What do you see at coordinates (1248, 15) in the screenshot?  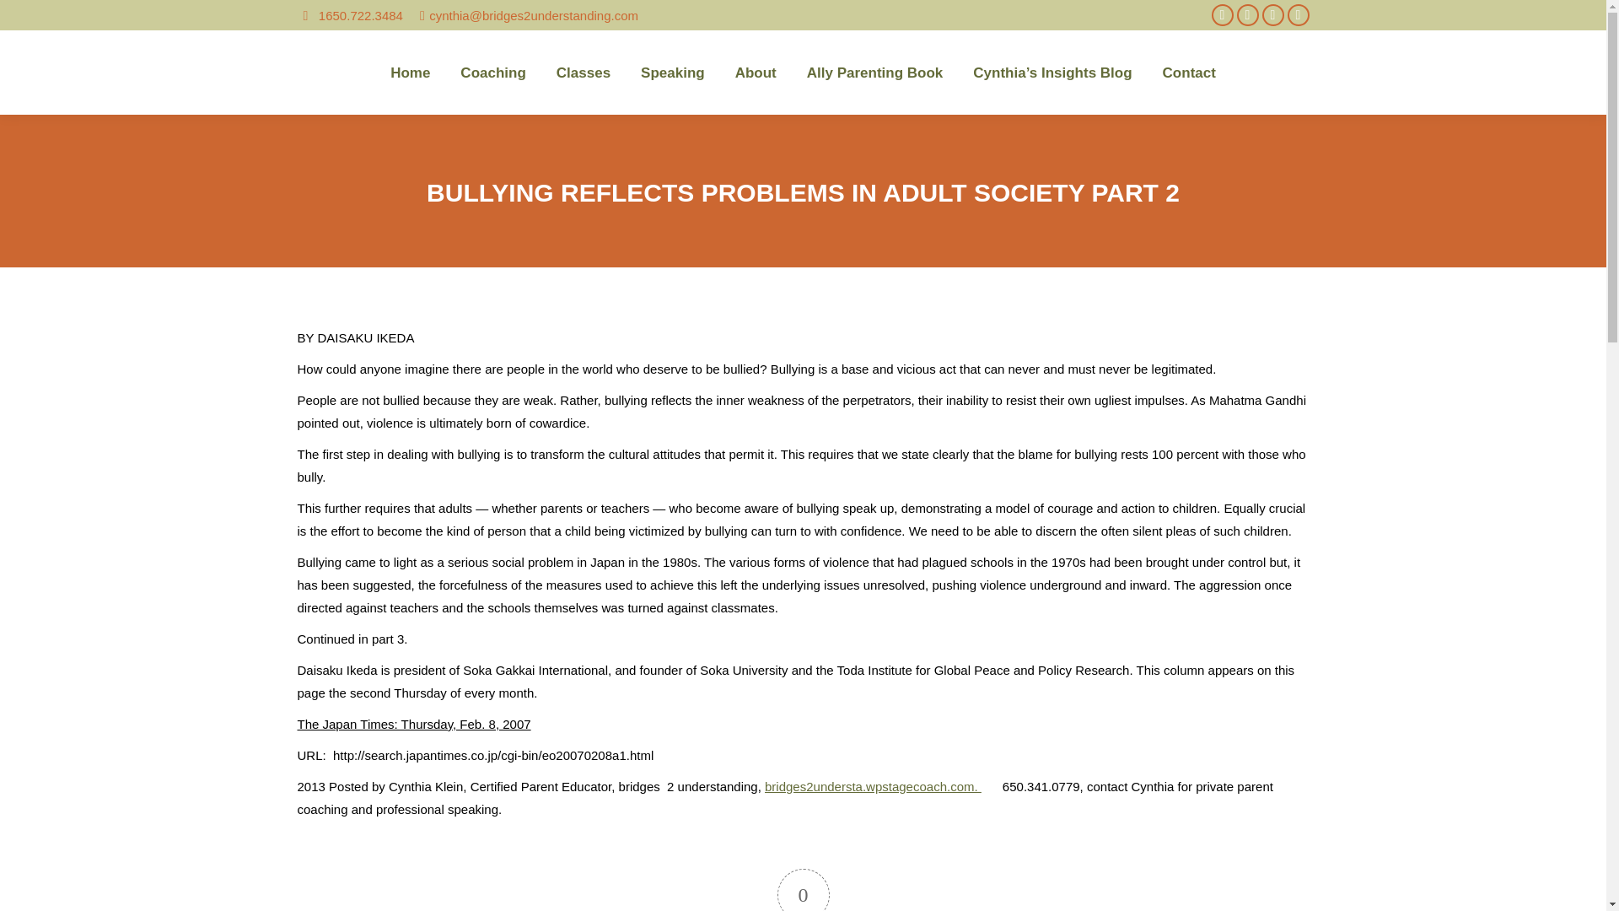 I see `X page opens in new window` at bounding box center [1248, 15].